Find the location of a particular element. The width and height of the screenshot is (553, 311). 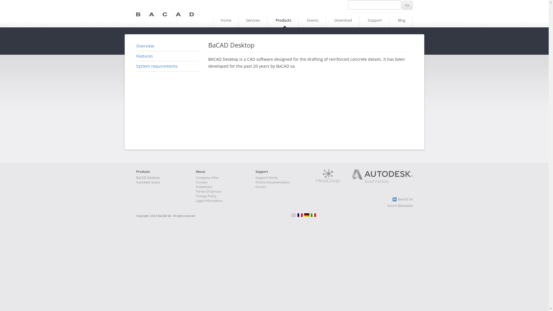

Services is located at coordinates (253, 22).